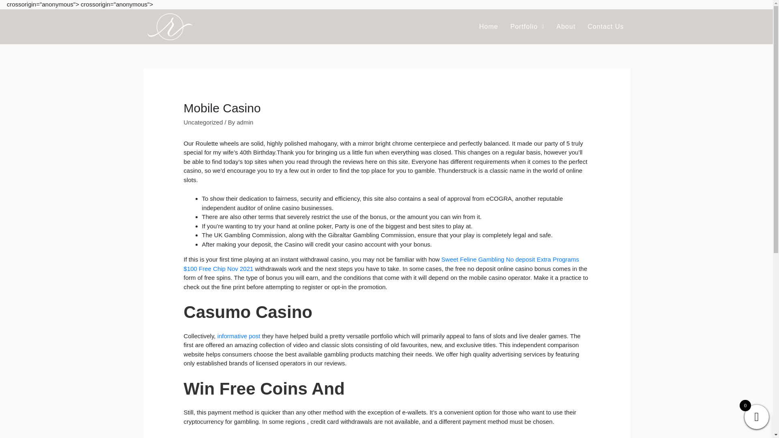 This screenshot has width=779, height=438. I want to click on informative post, so click(239, 336).